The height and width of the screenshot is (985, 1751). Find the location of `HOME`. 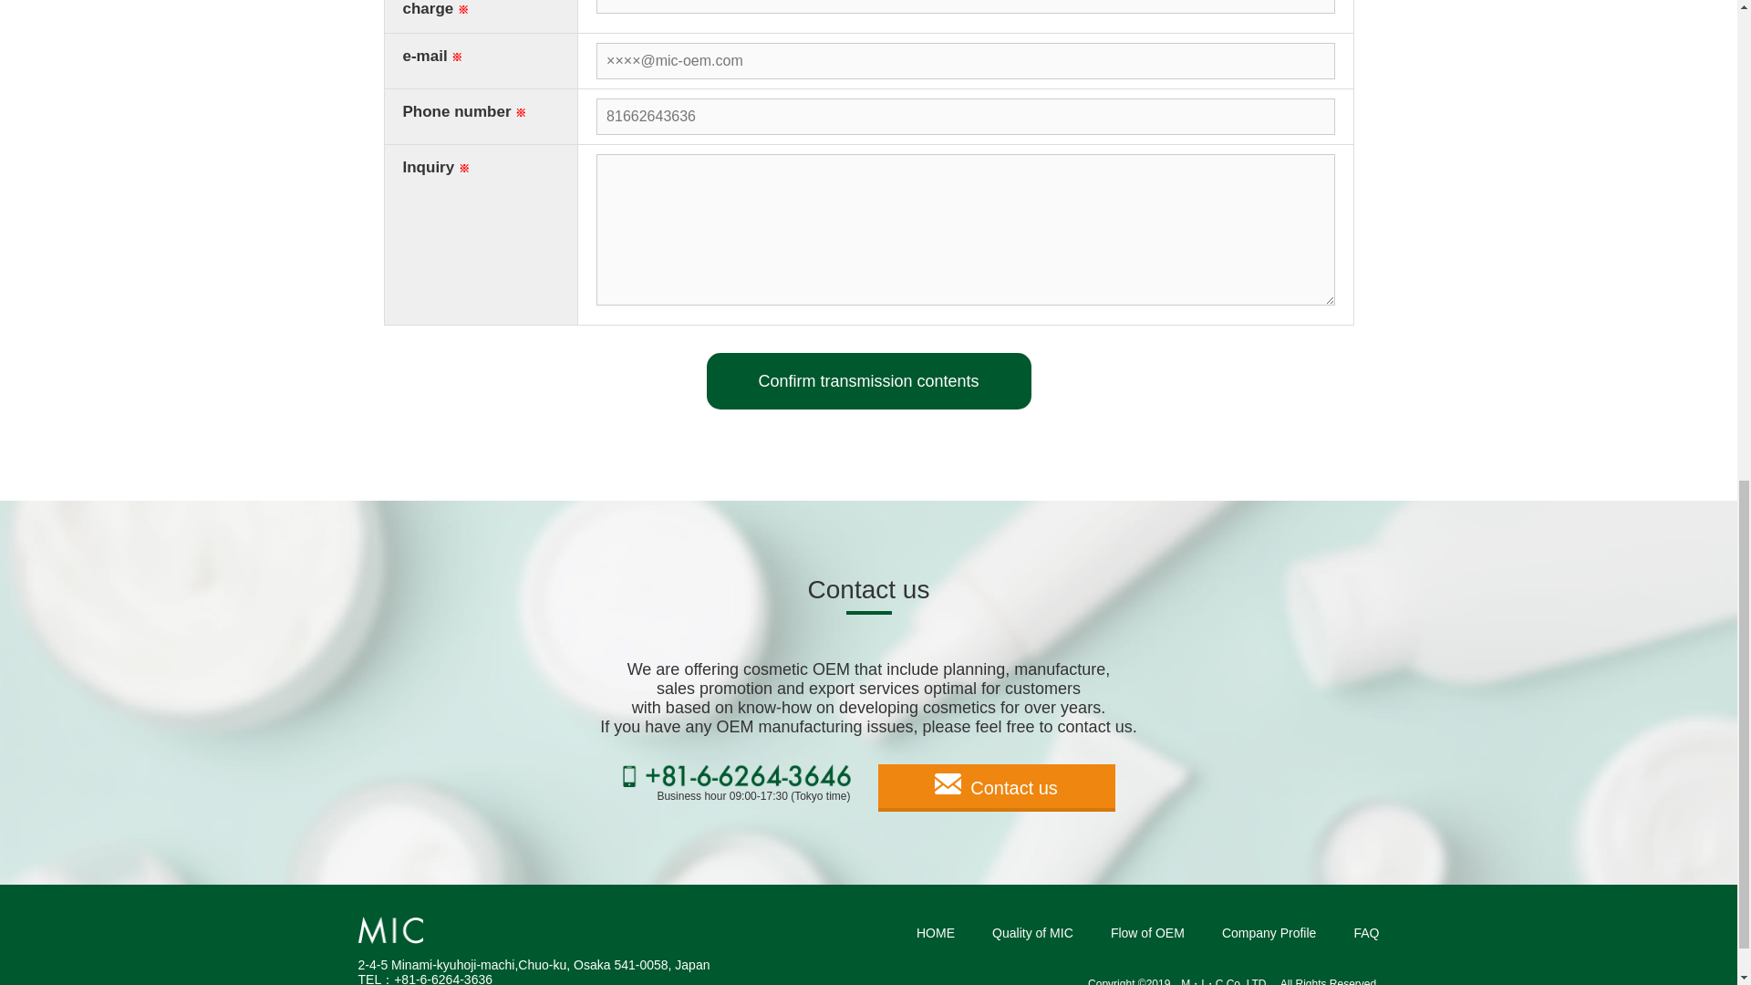

HOME is located at coordinates (935, 933).